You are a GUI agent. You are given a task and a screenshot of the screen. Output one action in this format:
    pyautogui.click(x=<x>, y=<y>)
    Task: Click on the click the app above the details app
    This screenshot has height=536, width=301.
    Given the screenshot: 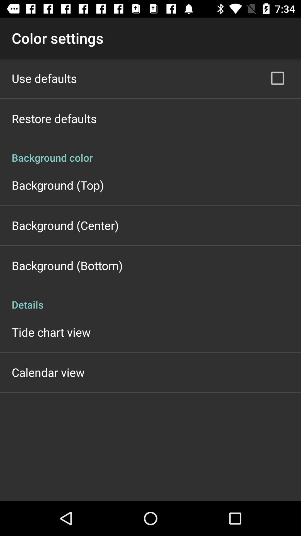 What is the action you would take?
    pyautogui.click(x=67, y=265)
    